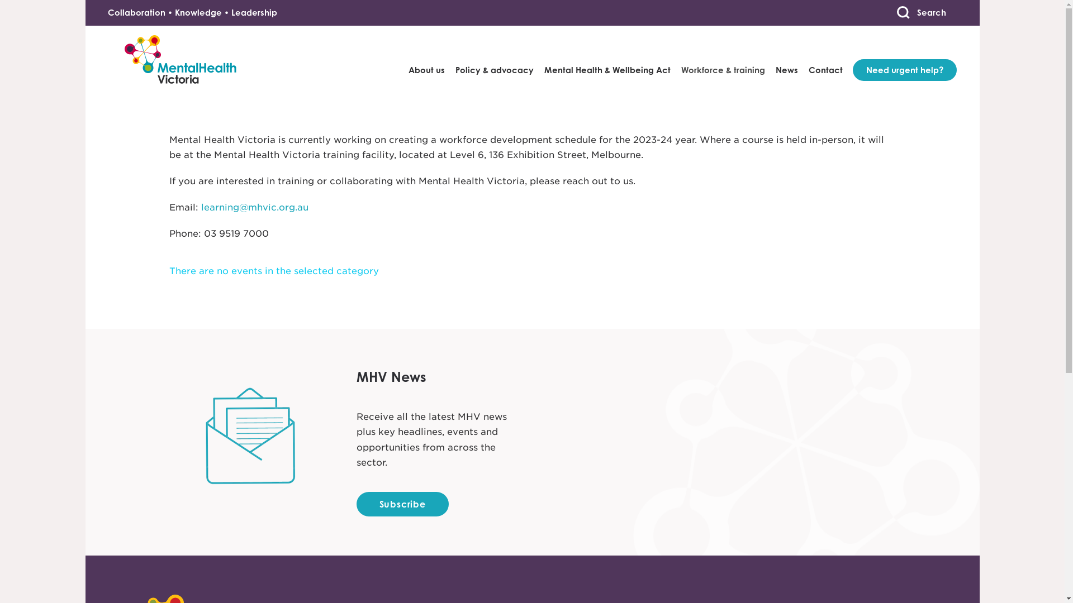  What do you see at coordinates (921, 12) in the screenshot?
I see `Search` at bounding box center [921, 12].